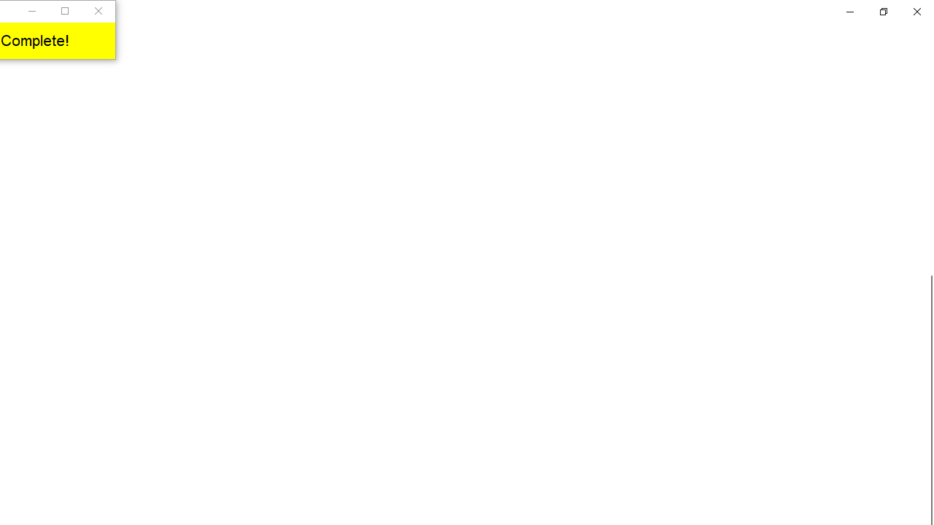  I want to click on Restore Settings, so click(883, 12).